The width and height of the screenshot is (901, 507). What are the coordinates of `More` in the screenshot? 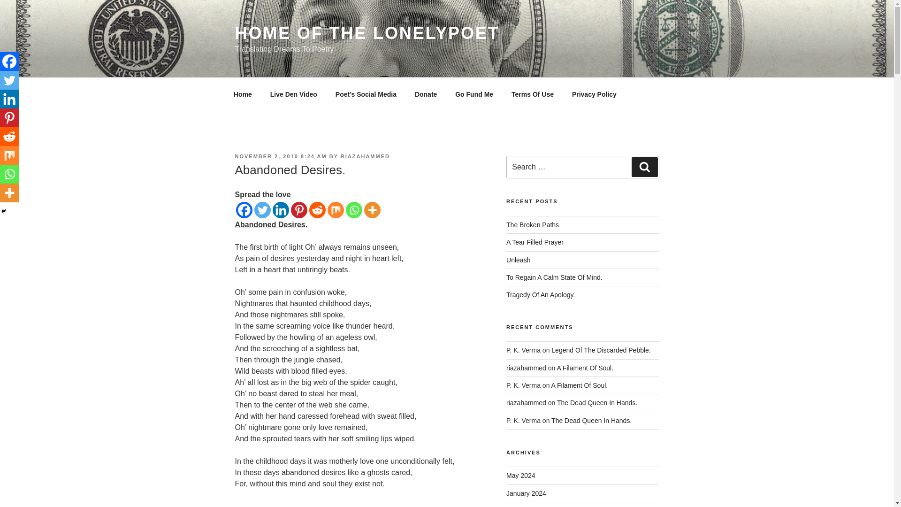 It's located at (9, 192).